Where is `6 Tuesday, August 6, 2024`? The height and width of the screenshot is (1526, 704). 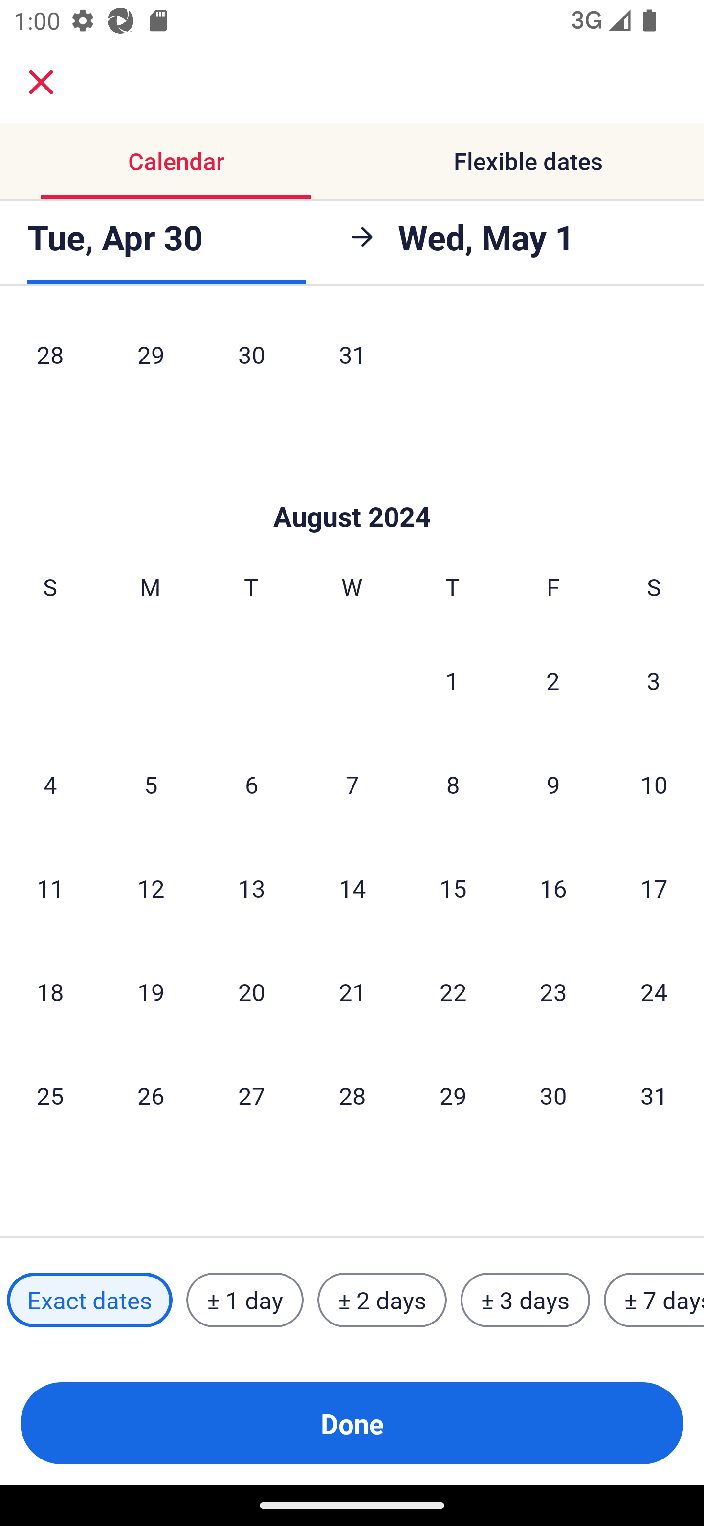 6 Tuesday, August 6, 2024 is located at coordinates (251, 784).